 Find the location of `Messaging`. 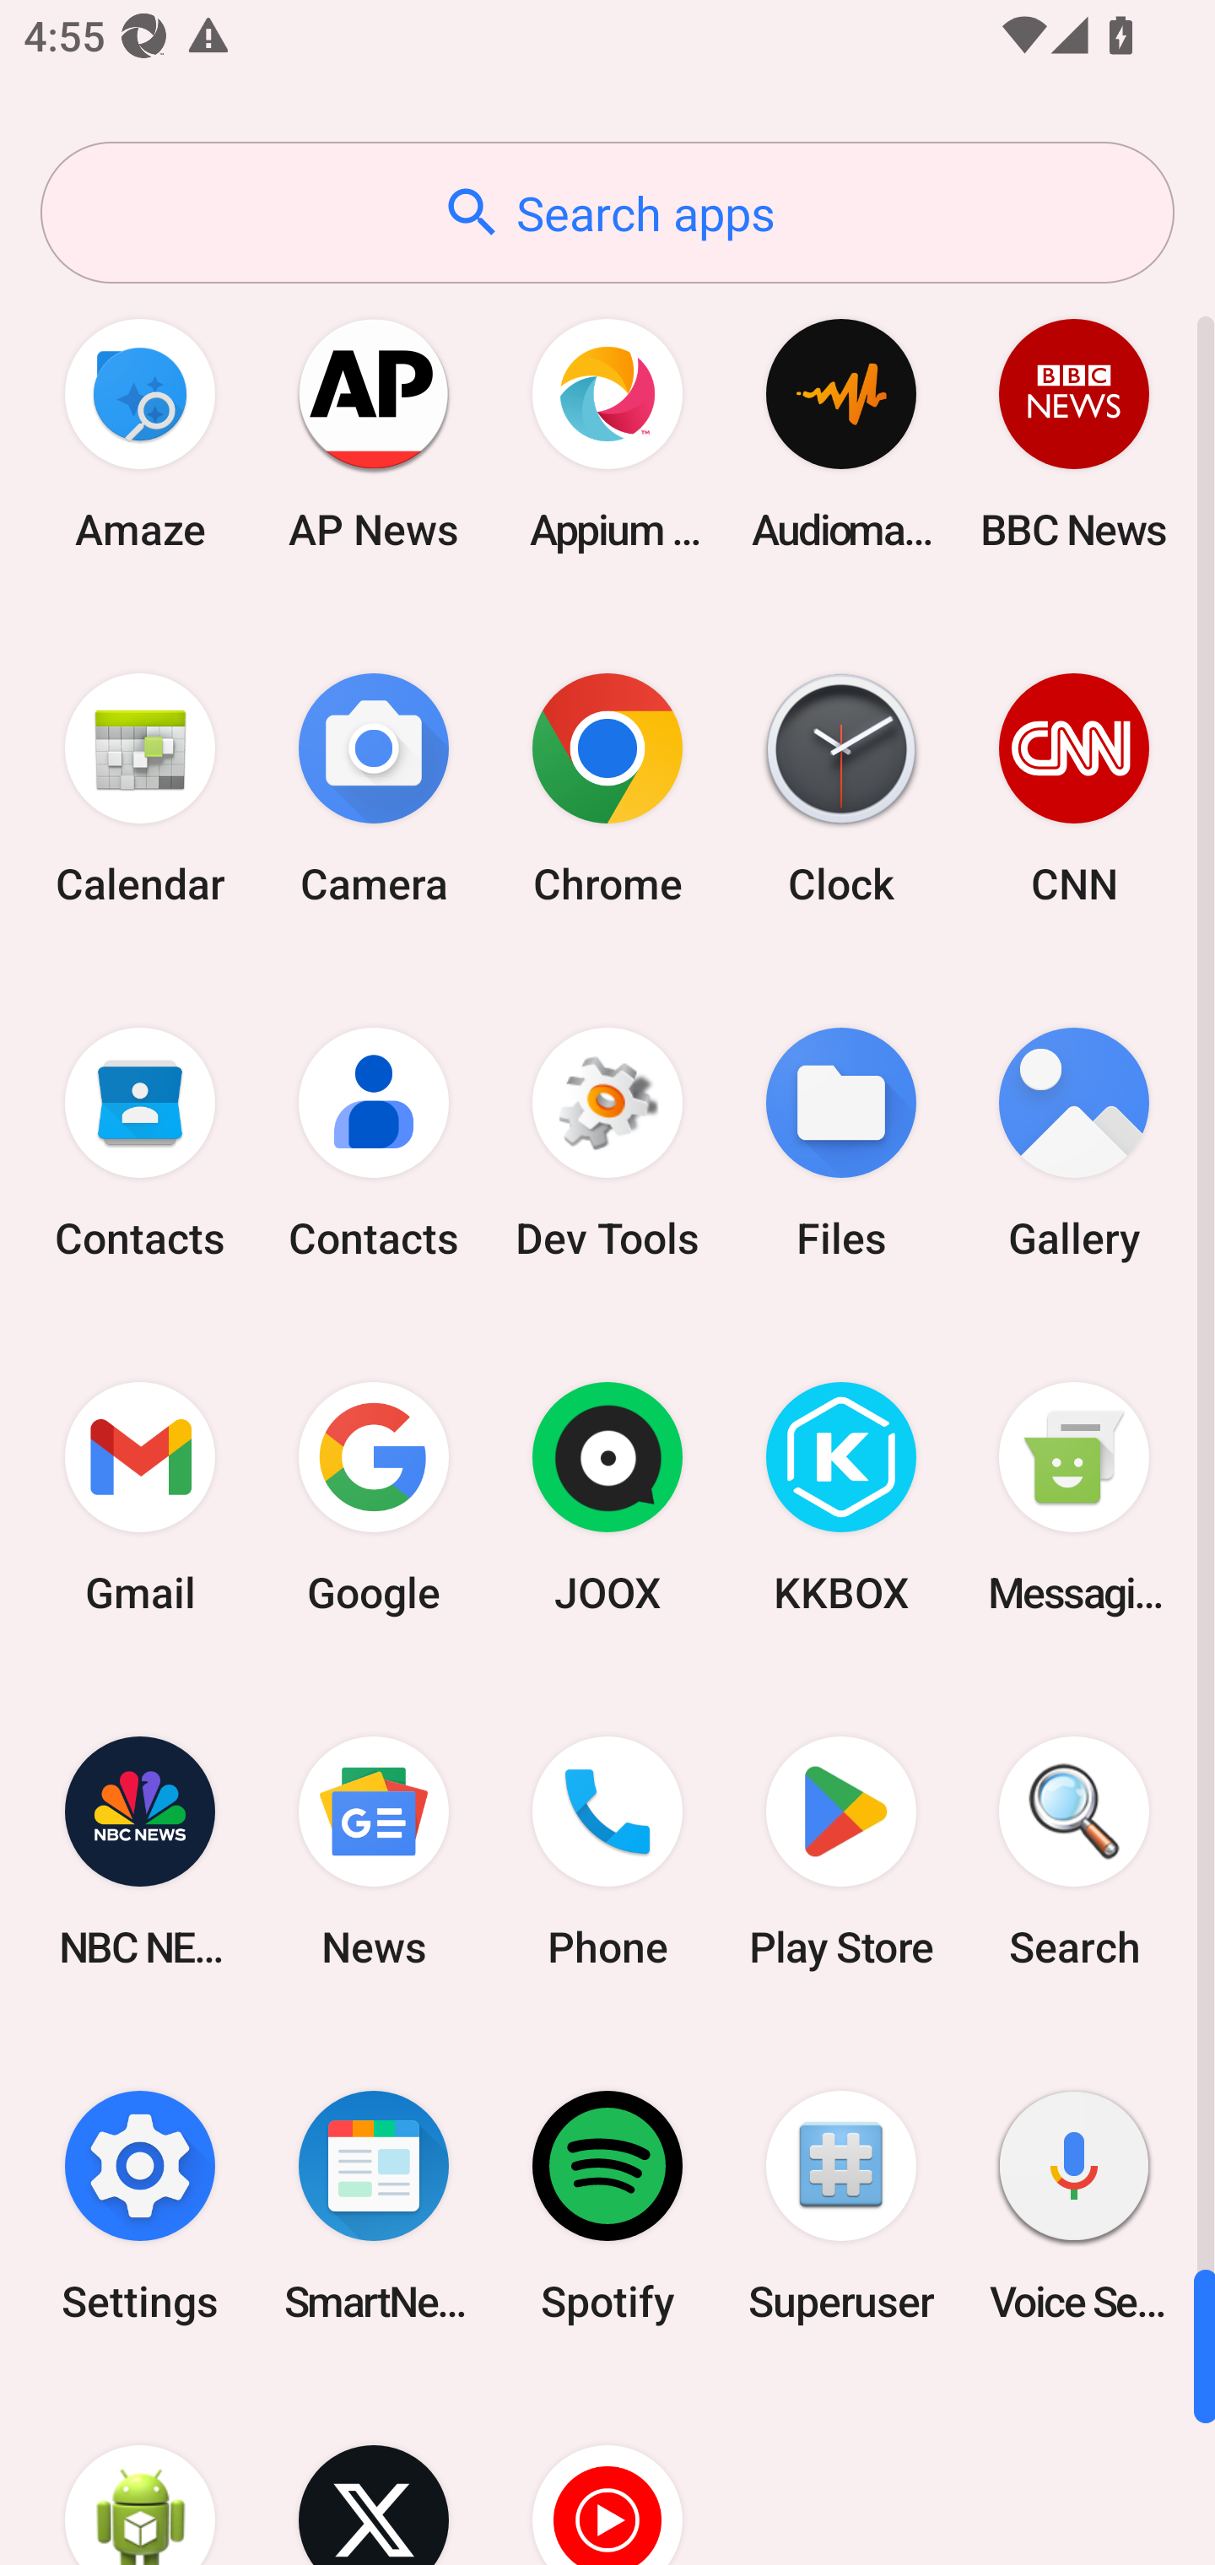

Messaging is located at coordinates (1074, 1498).